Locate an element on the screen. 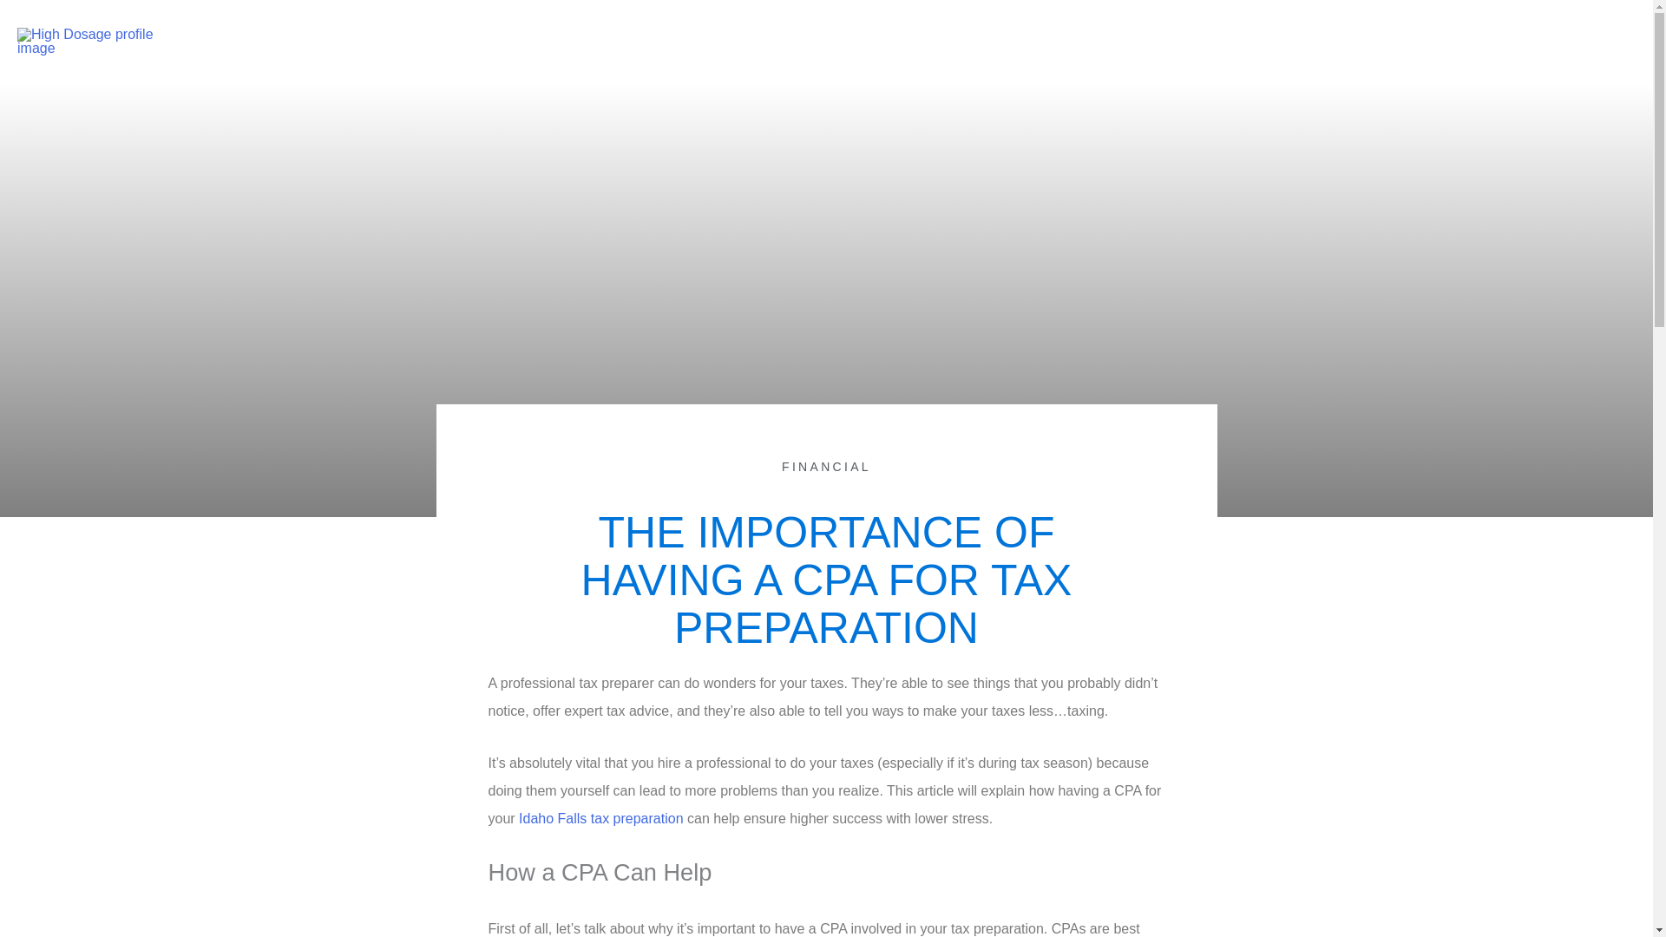 The height and width of the screenshot is (937, 1666). SUBMIT AN ARTICLE is located at coordinates (1437, 42).